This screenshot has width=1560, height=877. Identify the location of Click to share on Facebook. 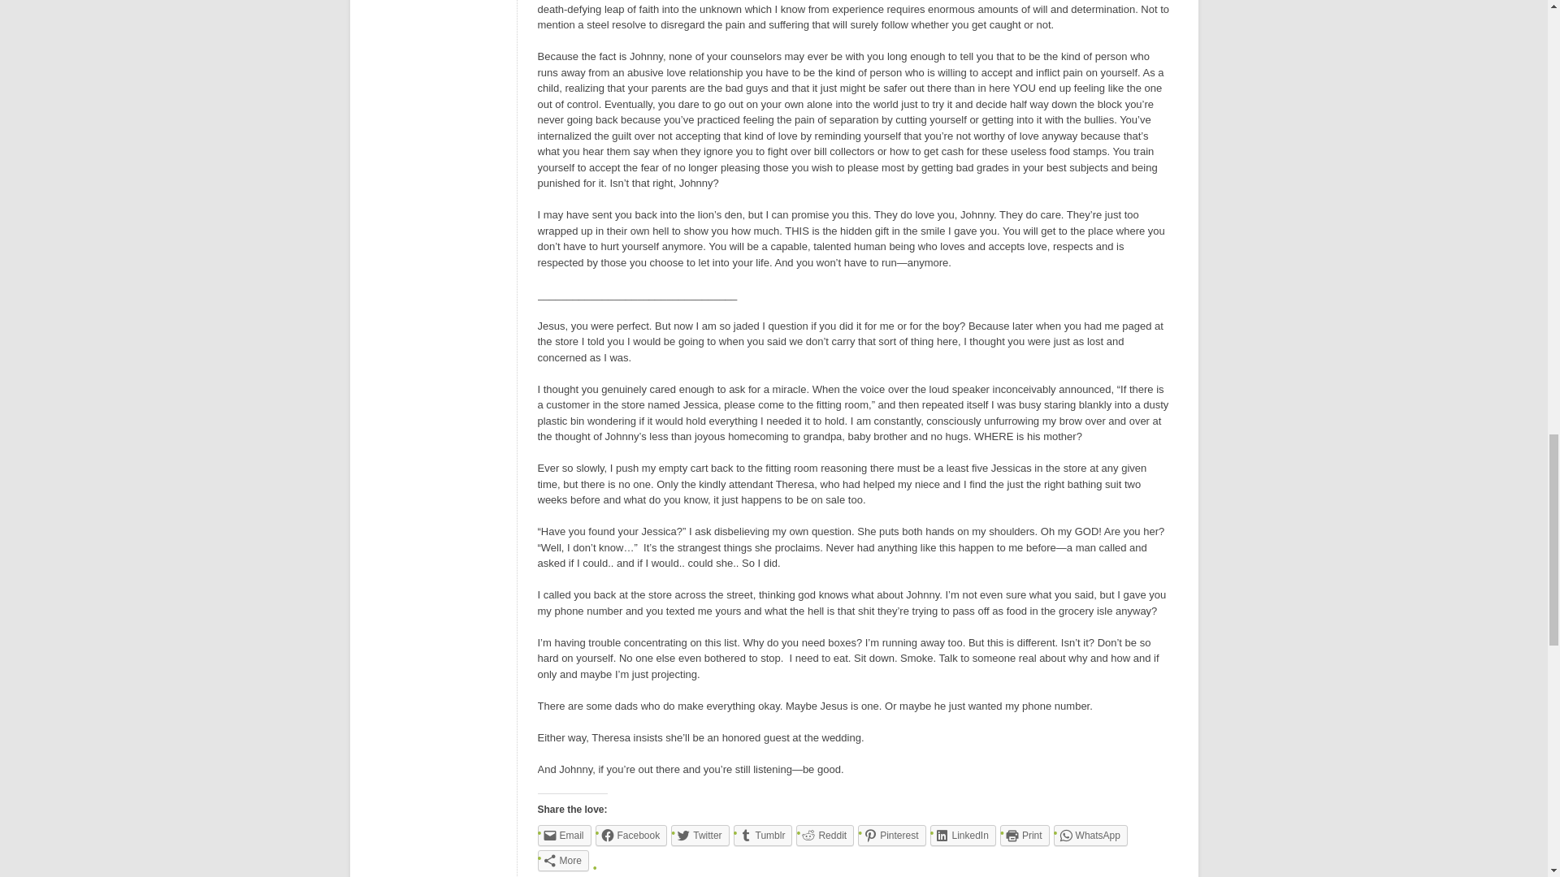
(631, 836).